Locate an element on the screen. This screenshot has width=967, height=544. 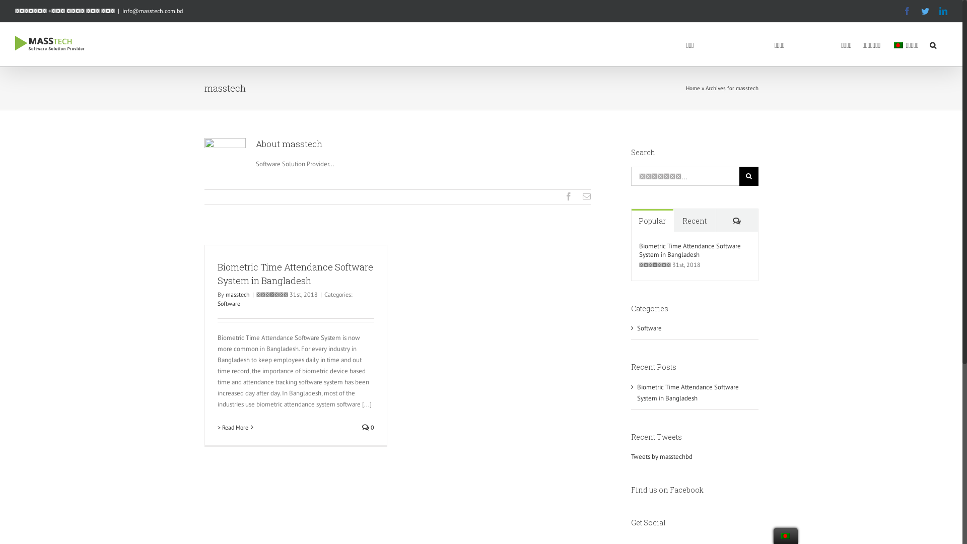
Email is located at coordinates (586, 196).